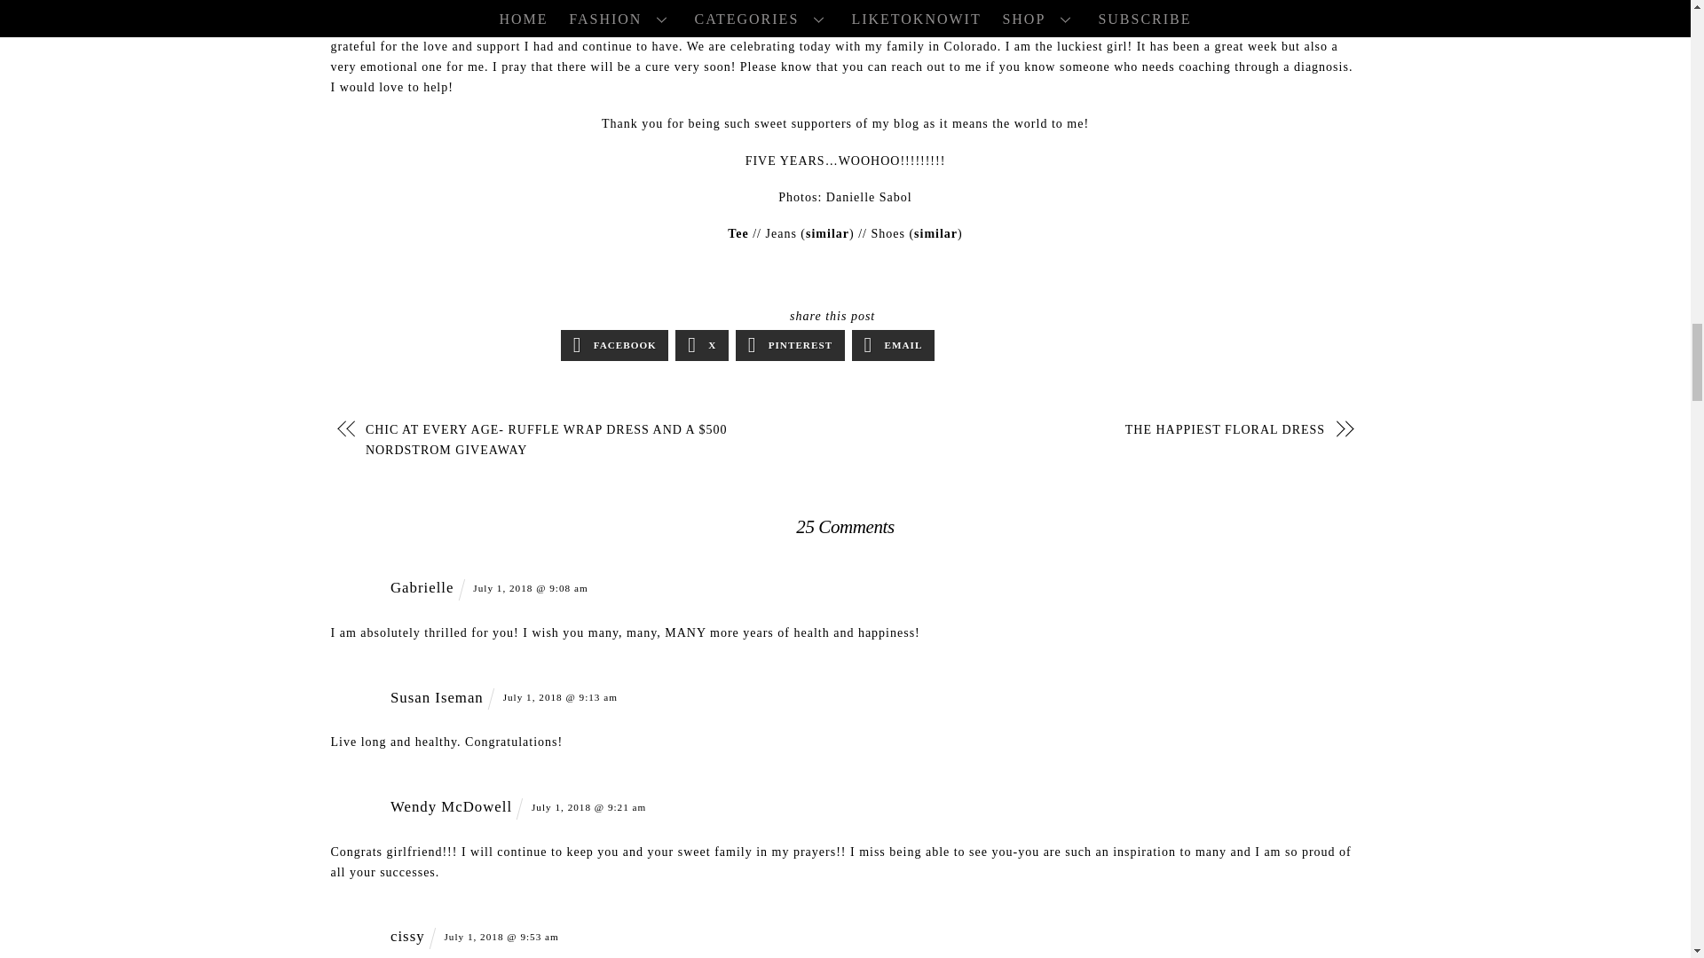 This screenshot has height=958, width=1704. Describe the element at coordinates (701, 345) in the screenshot. I see `X` at that location.